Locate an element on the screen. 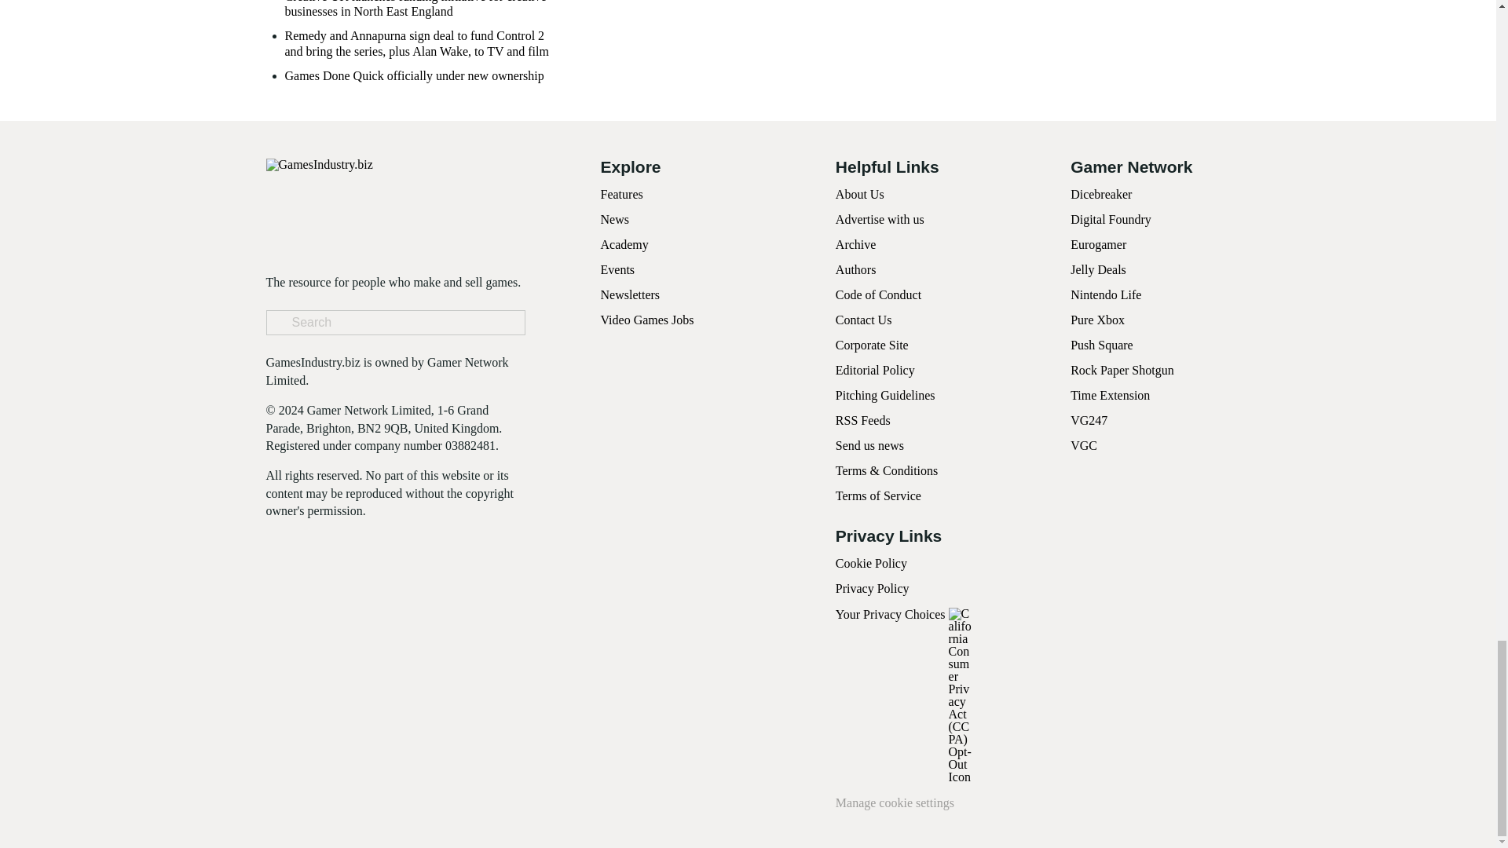  News is located at coordinates (614, 220).